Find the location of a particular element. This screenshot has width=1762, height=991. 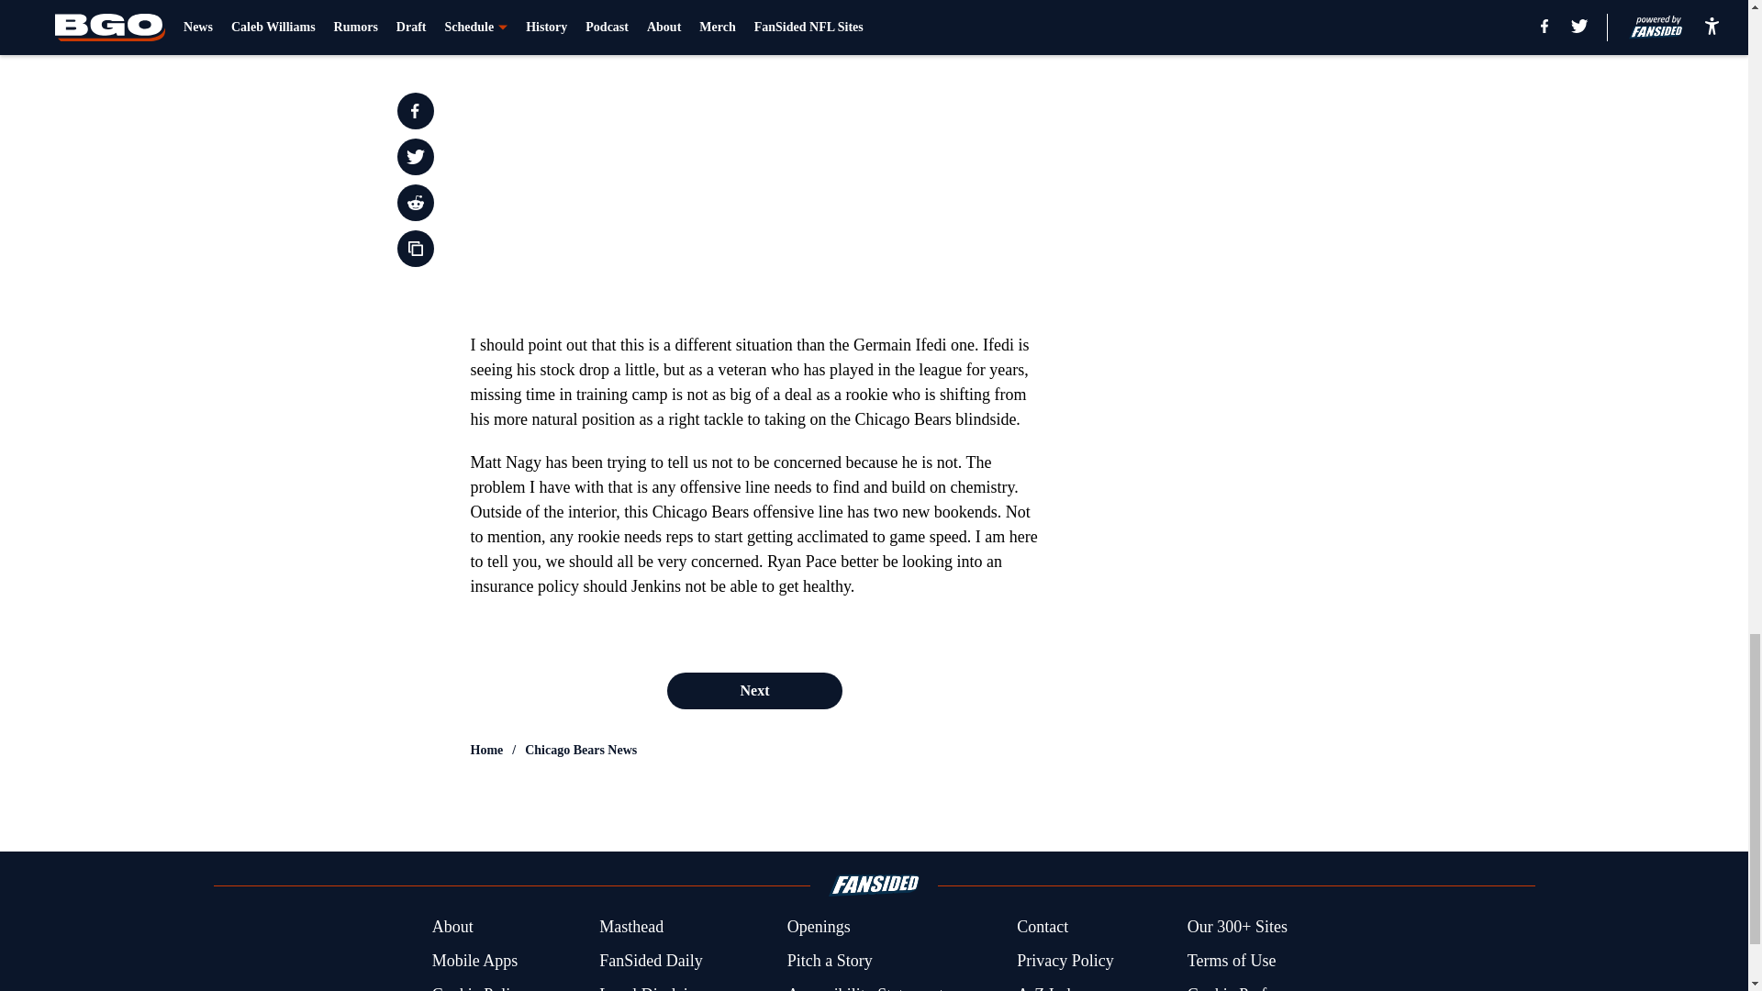

Chicago Bears News is located at coordinates (580, 751).